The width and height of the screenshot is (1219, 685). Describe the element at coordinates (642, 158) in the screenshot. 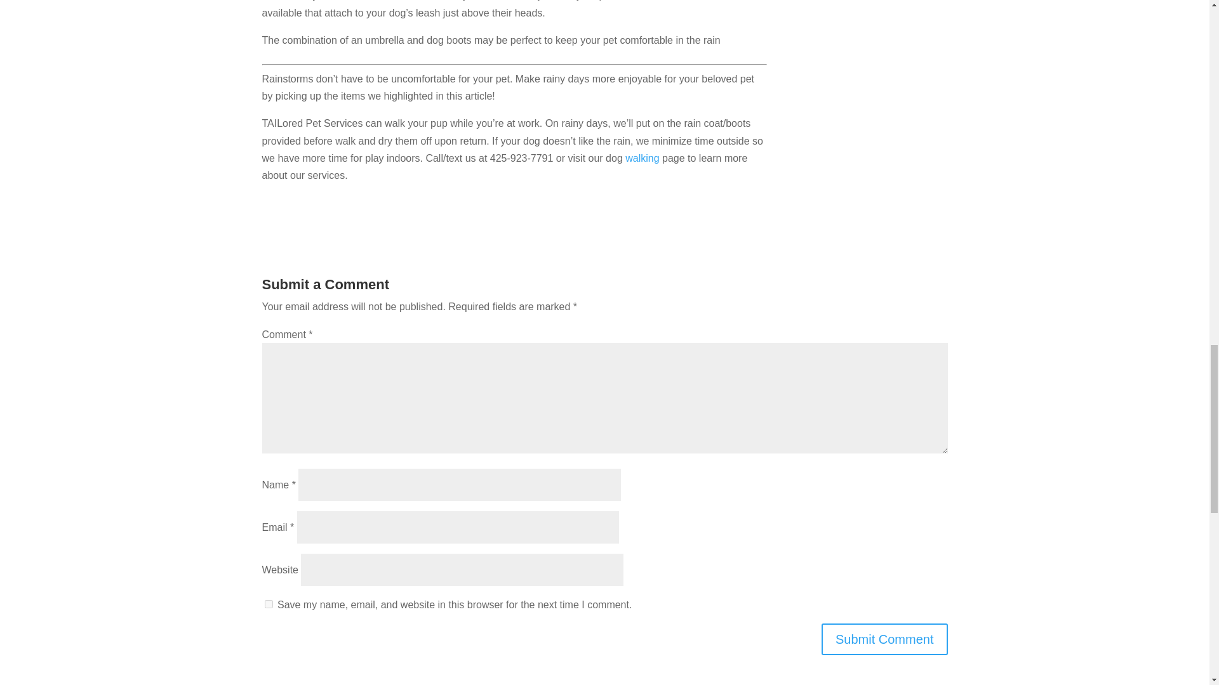

I see `walking` at that location.